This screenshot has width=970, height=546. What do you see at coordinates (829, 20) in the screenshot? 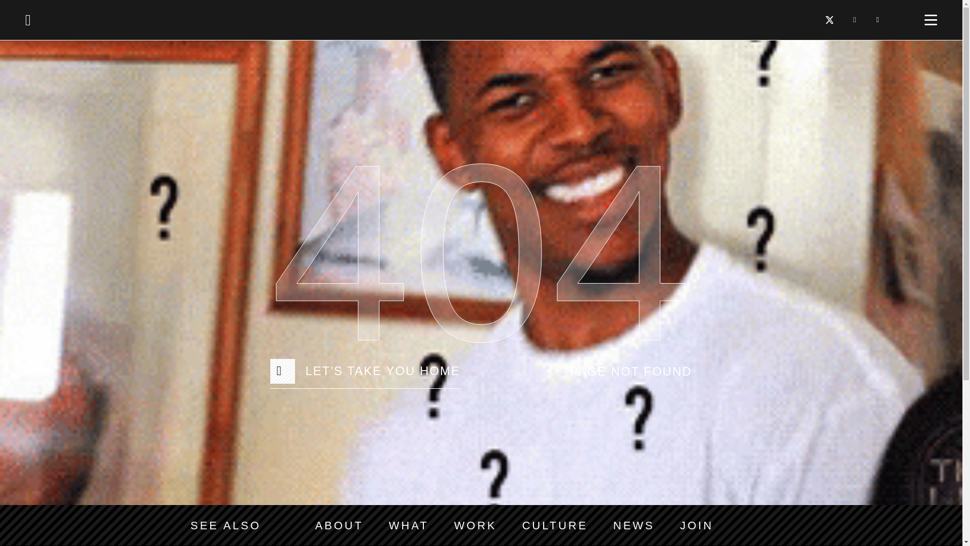
I see `Twitter ` at bounding box center [829, 20].